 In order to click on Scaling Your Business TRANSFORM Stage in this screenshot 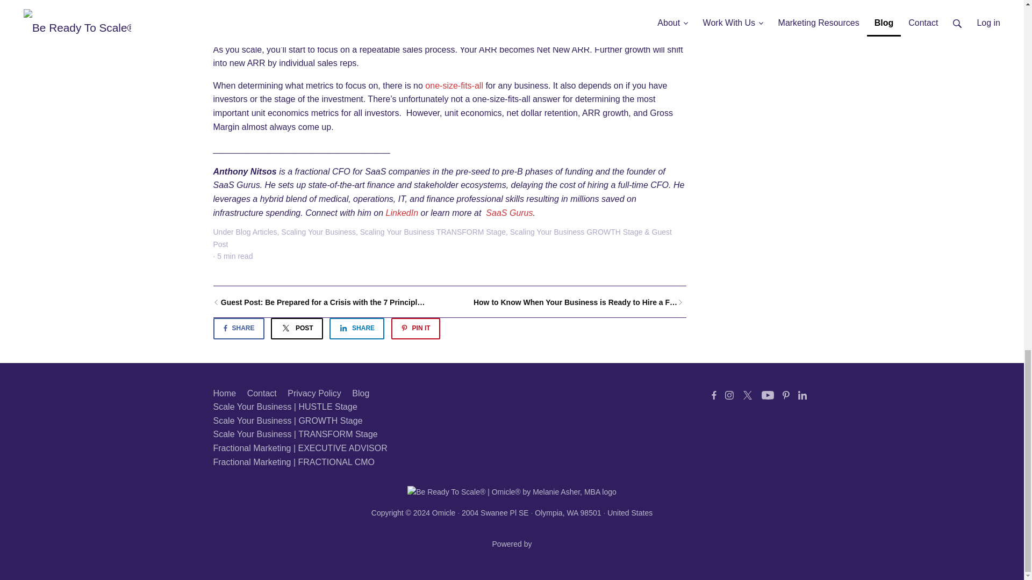, I will do `click(433, 232)`.